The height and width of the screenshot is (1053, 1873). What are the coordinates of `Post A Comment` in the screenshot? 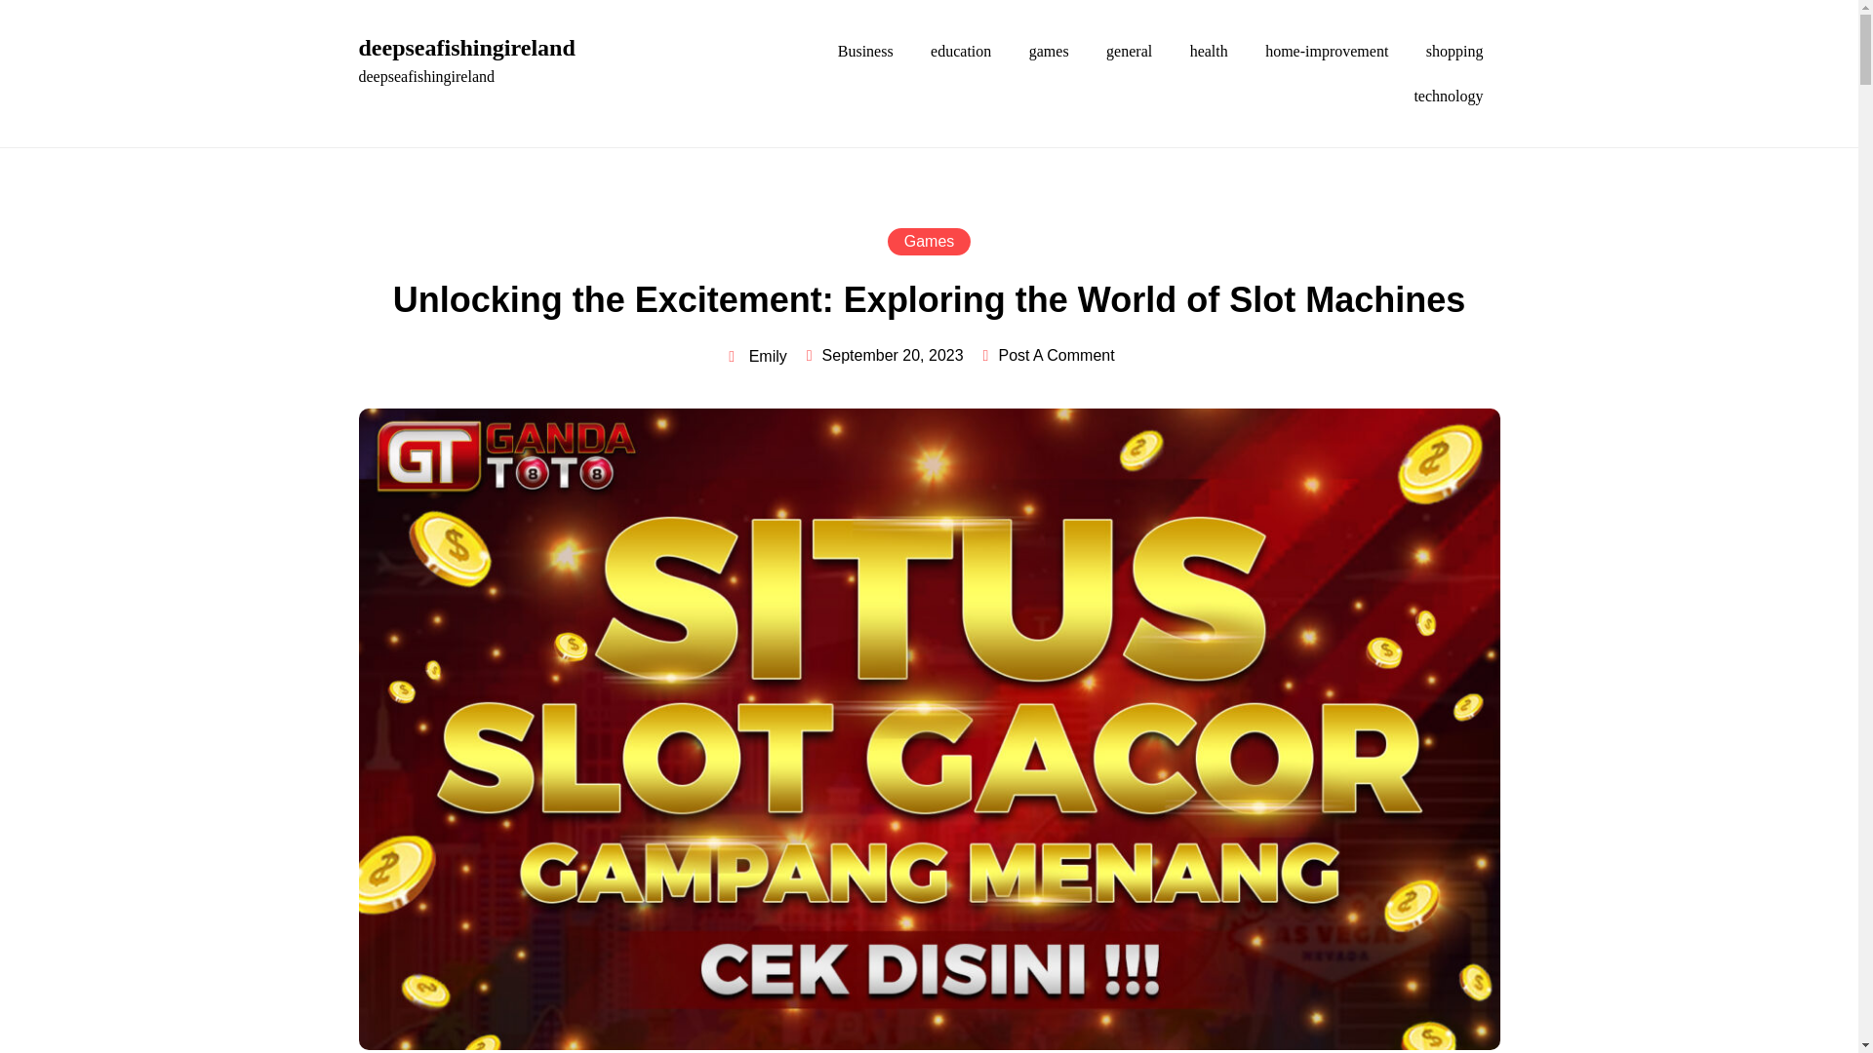 It's located at (1056, 355).